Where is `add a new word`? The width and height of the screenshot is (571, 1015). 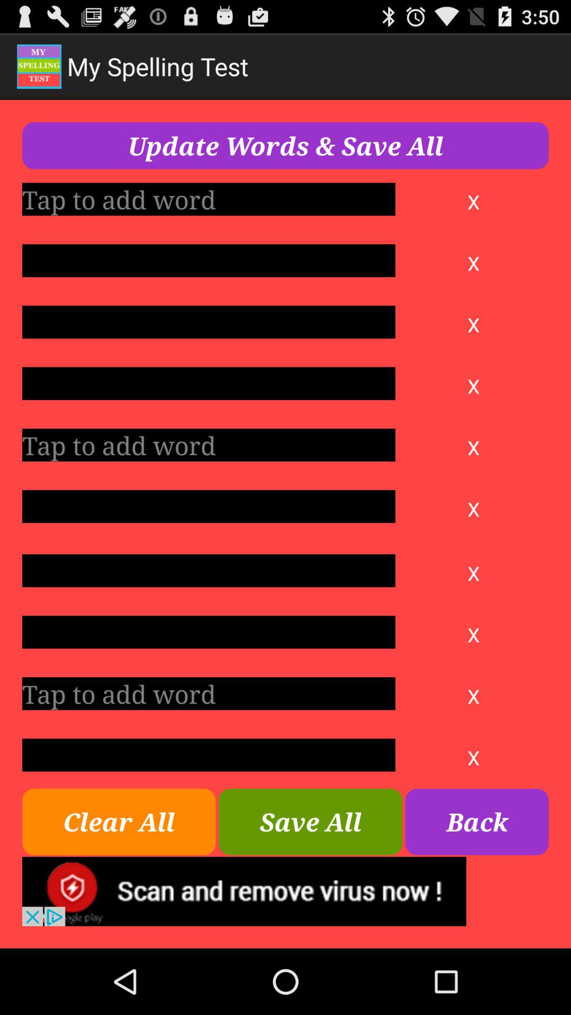 add a new word is located at coordinates (208, 445).